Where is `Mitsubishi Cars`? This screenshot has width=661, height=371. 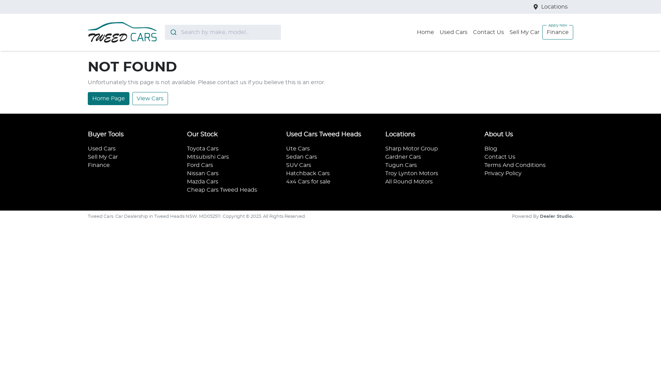
Mitsubishi Cars is located at coordinates (208, 157).